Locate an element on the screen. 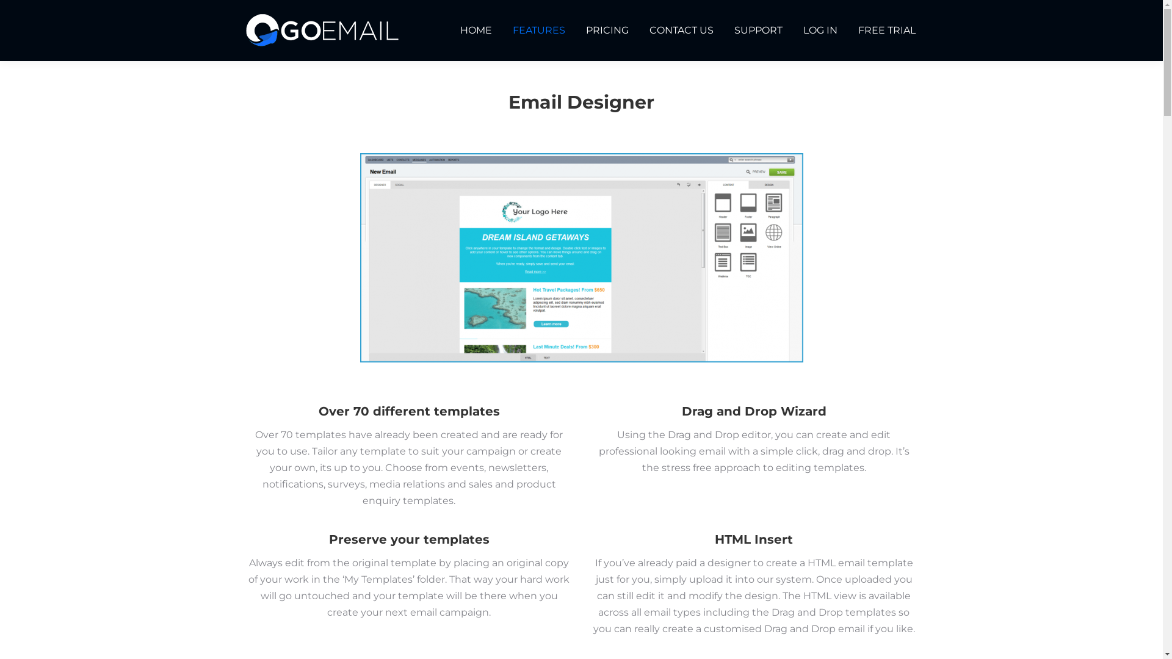 The image size is (1172, 659). CONTACT US is located at coordinates (681, 31).